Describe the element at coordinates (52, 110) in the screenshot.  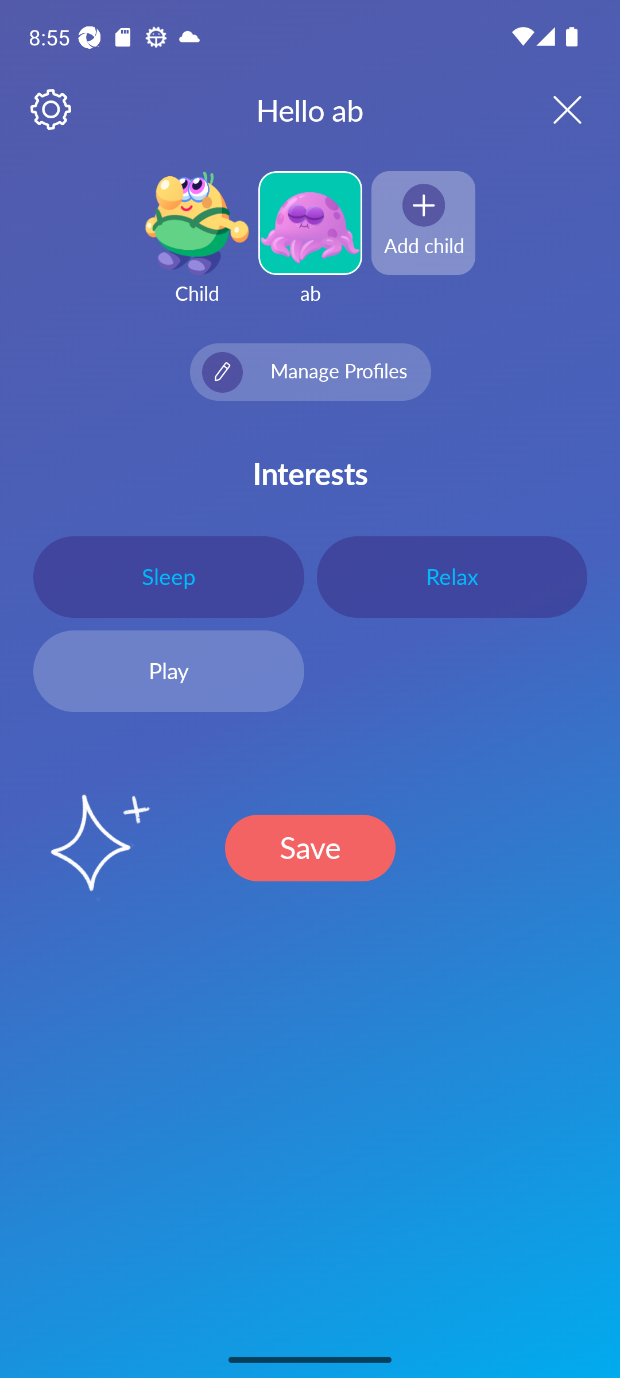
I see `Settings` at that location.